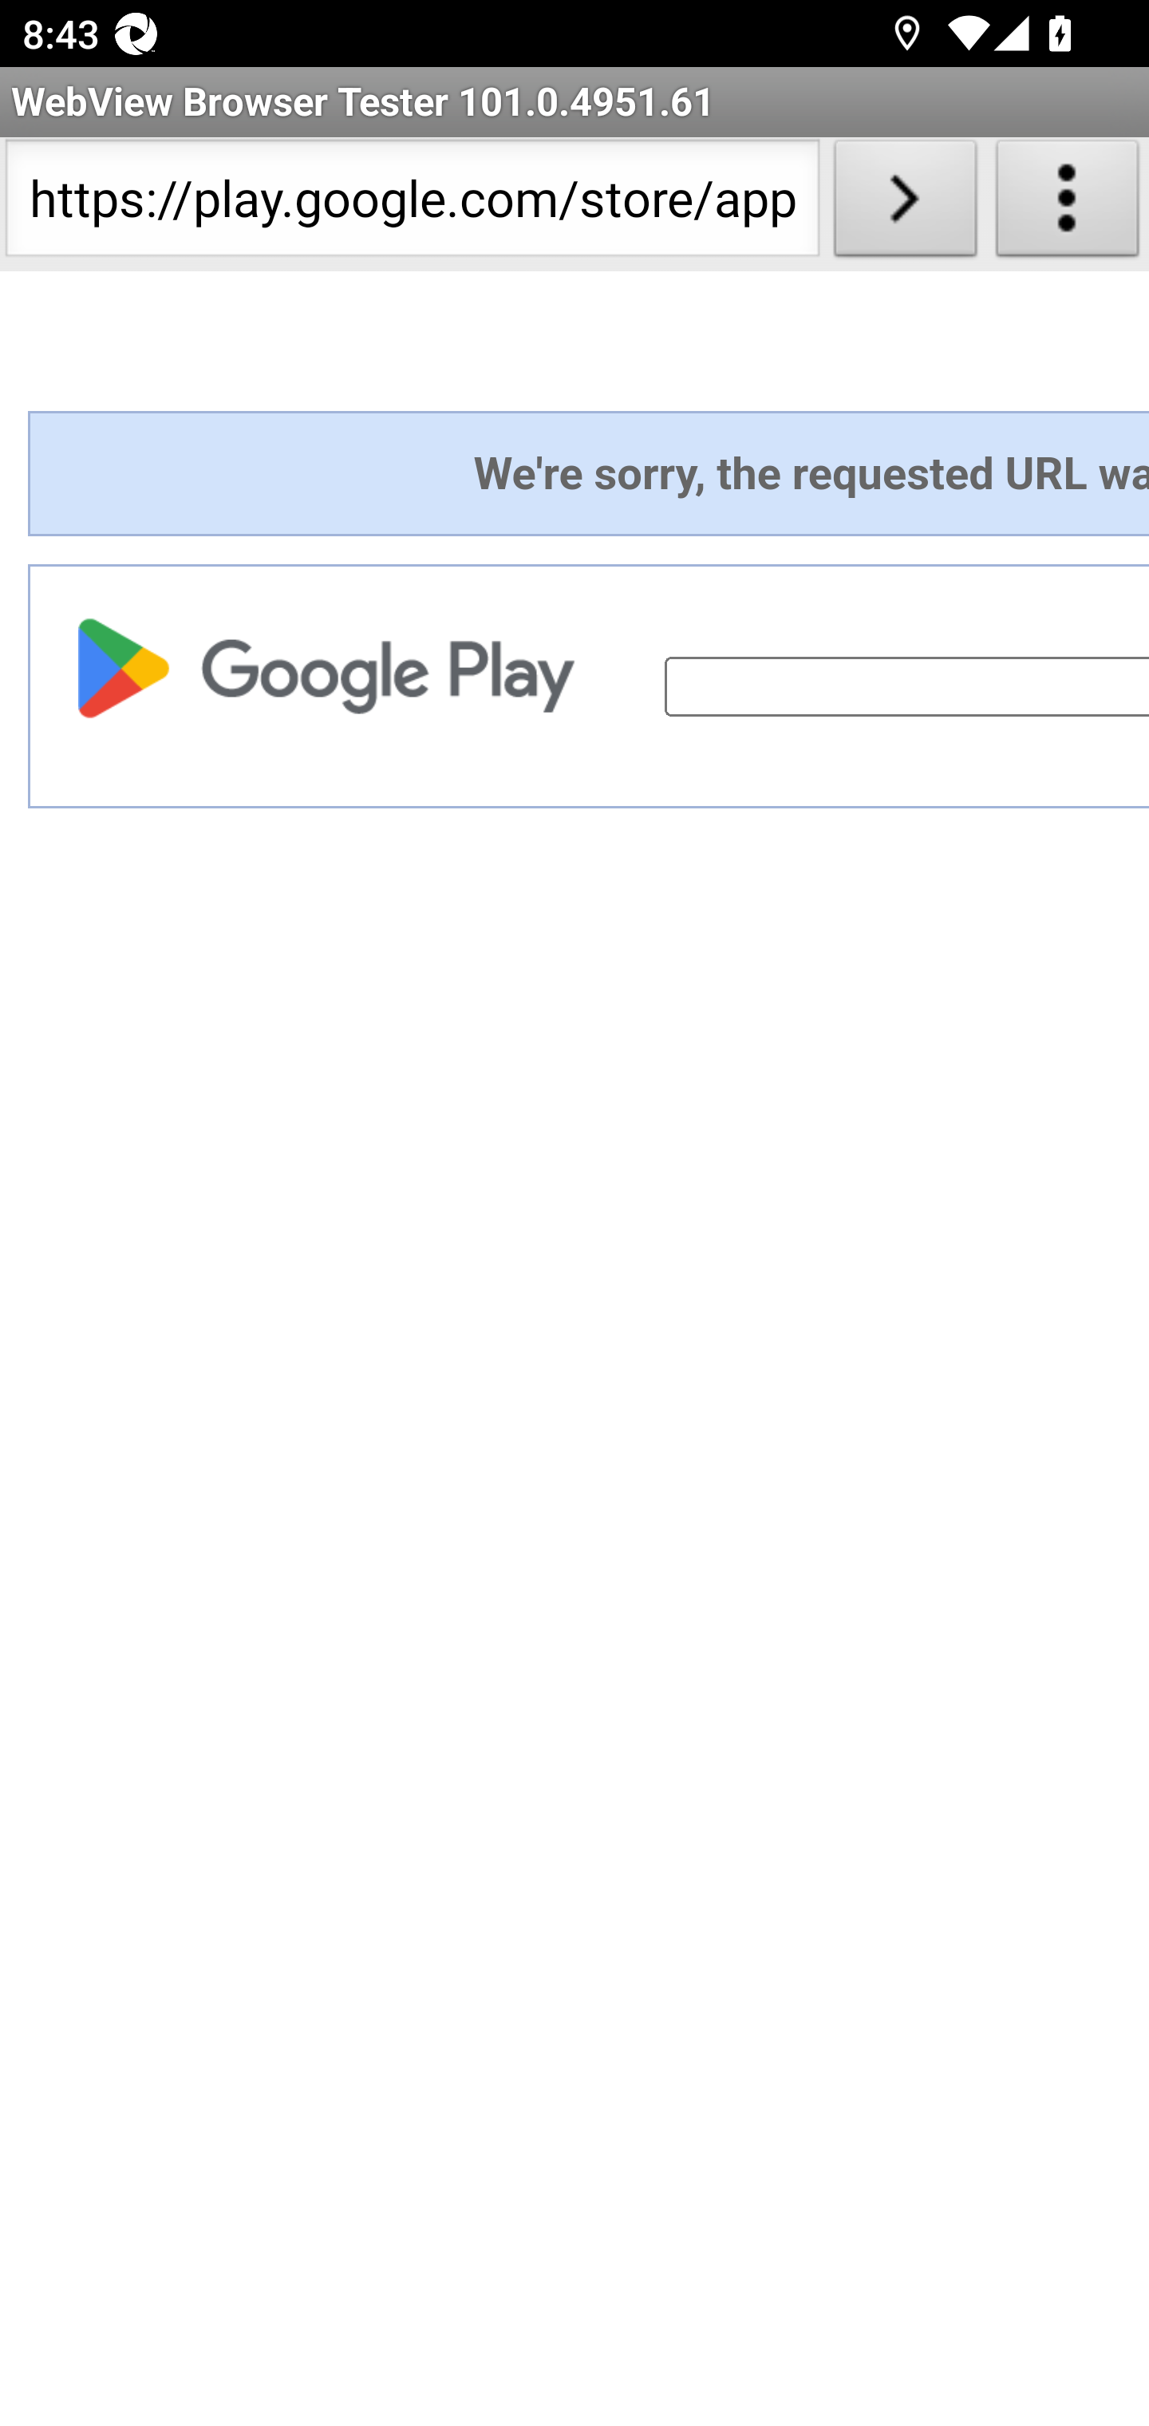 Image resolution: width=1149 pixels, height=2426 pixels. I want to click on About WebView, so click(1068, 204).